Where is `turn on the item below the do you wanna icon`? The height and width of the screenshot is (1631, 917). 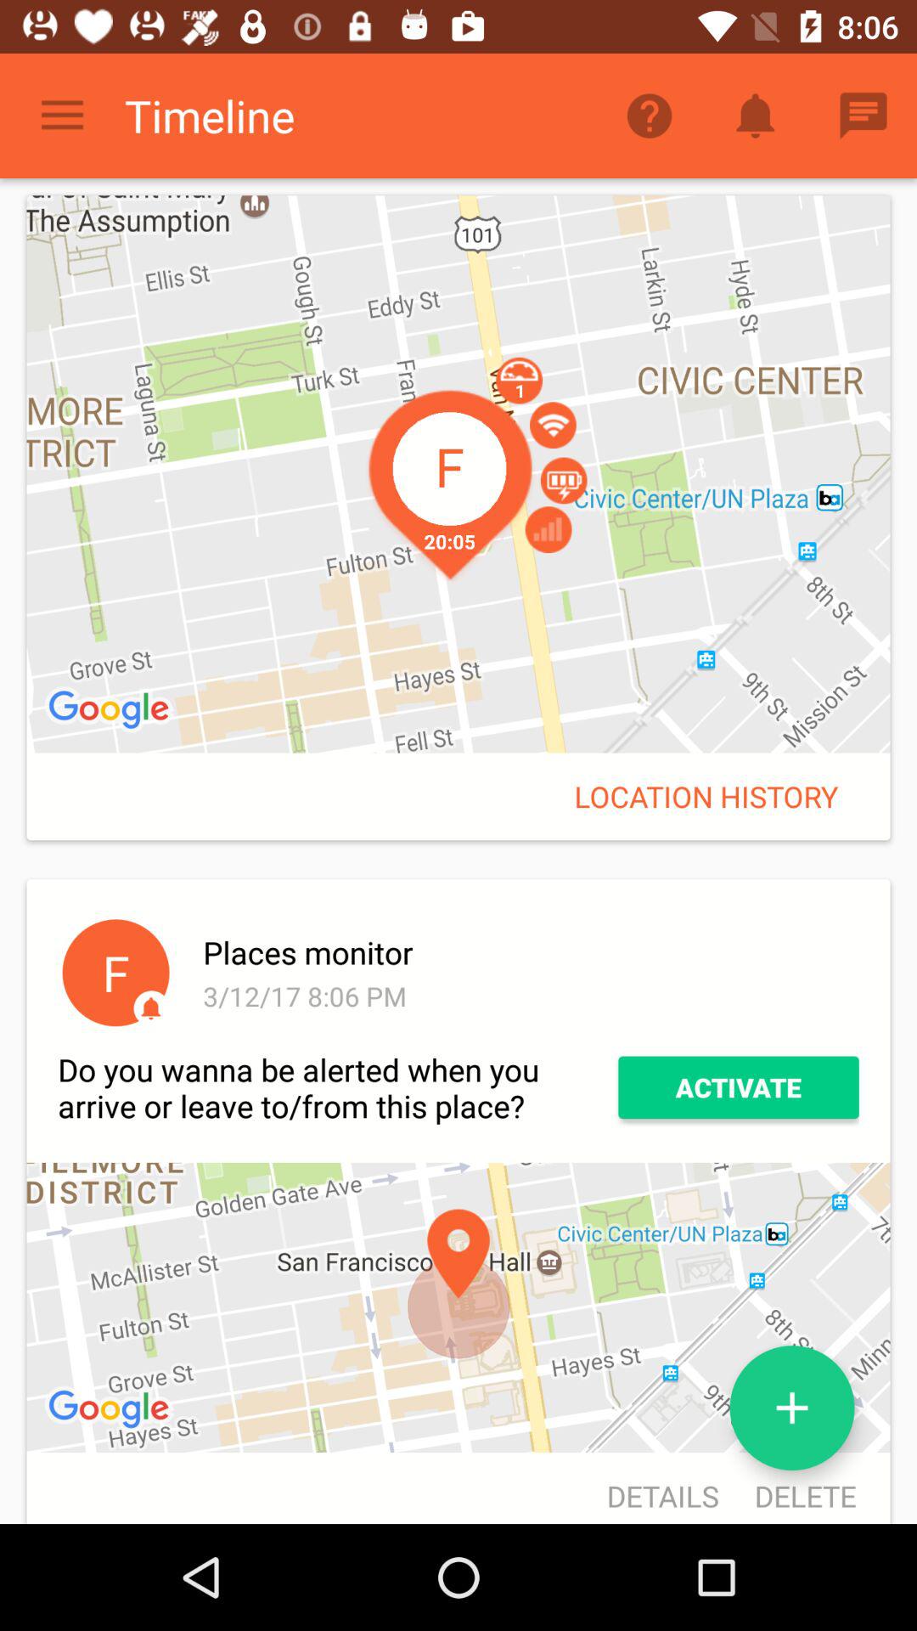 turn on the item below the do you wanna icon is located at coordinates (111, 1410).